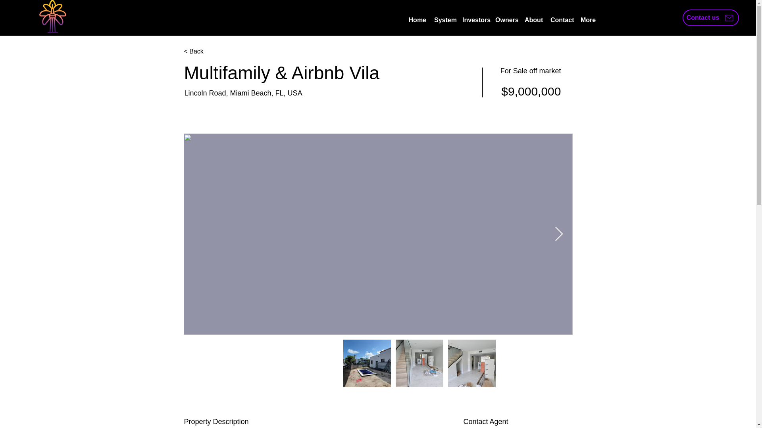  What do you see at coordinates (418, 20) in the screenshot?
I see `Home` at bounding box center [418, 20].